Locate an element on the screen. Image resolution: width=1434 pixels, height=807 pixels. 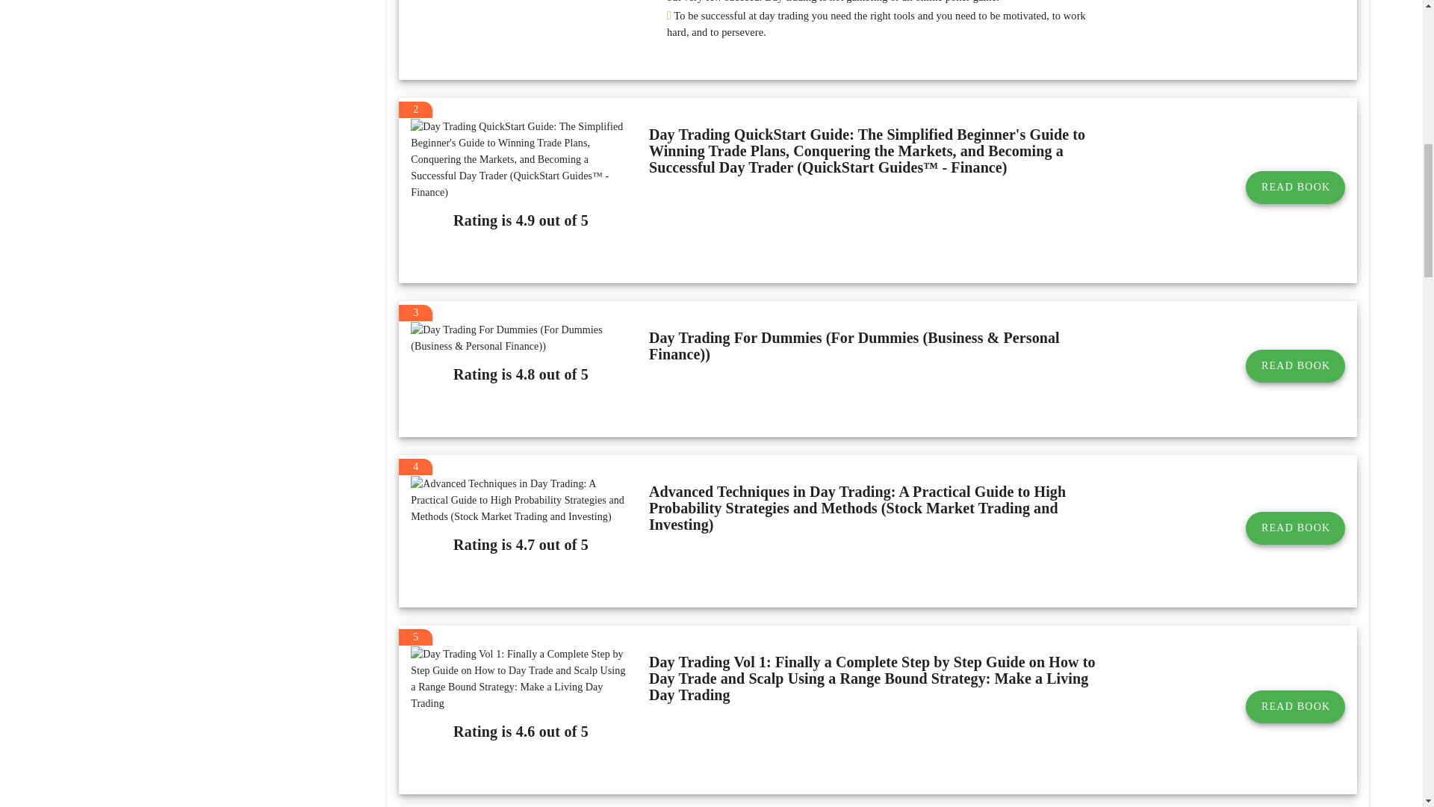
READ BOOK is located at coordinates (1295, 528).